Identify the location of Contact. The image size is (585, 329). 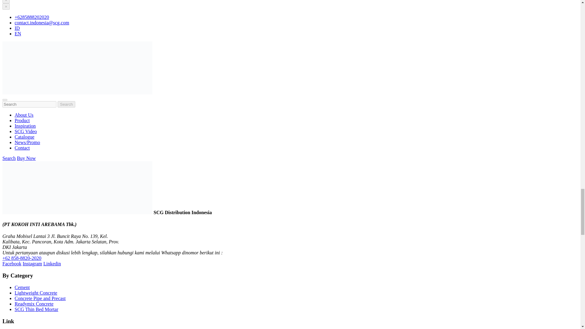
(22, 148).